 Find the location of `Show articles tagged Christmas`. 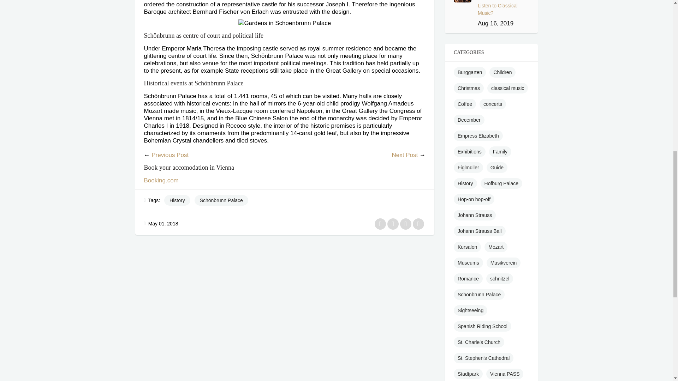

Show articles tagged Christmas is located at coordinates (469, 88).